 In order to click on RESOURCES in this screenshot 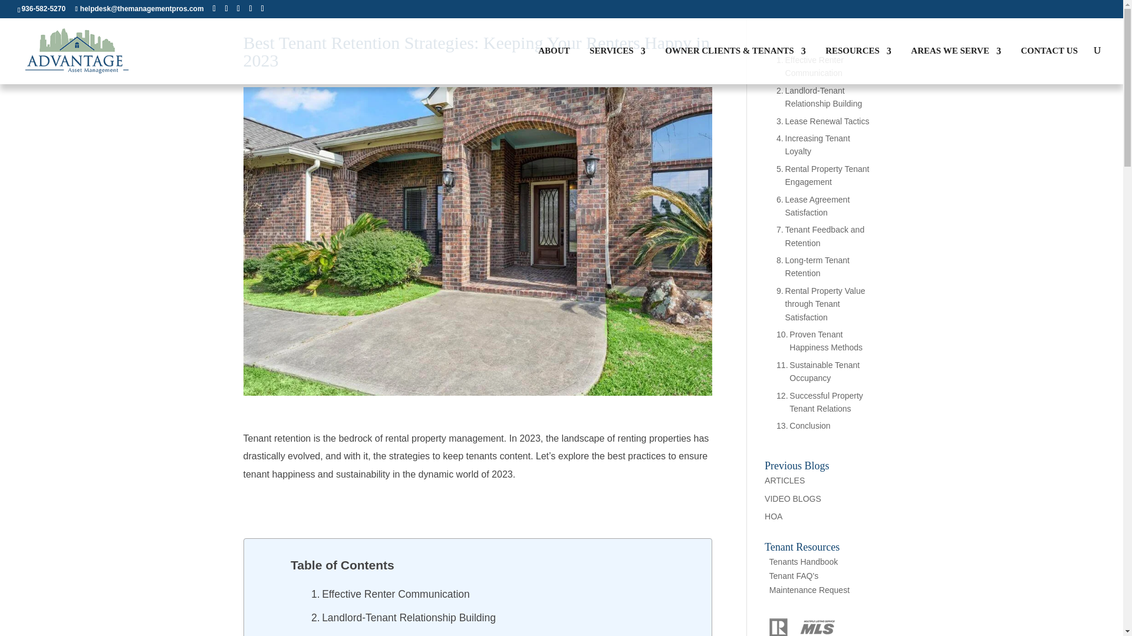, I will do `click(858, 65)`.